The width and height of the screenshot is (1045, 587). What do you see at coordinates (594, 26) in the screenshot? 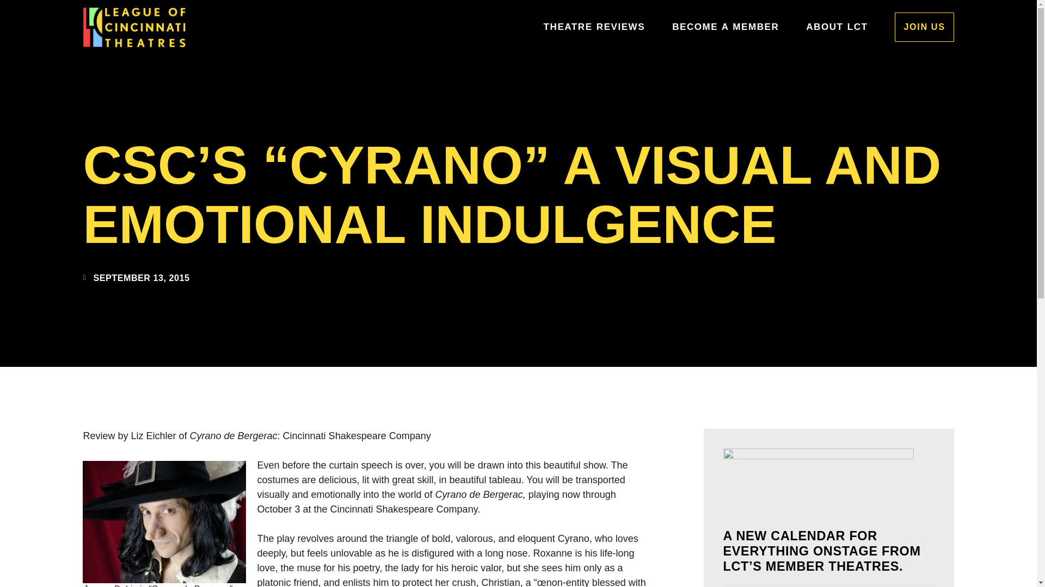
I see `THEATRE REVIEWS` at bounding box center [594, 26].